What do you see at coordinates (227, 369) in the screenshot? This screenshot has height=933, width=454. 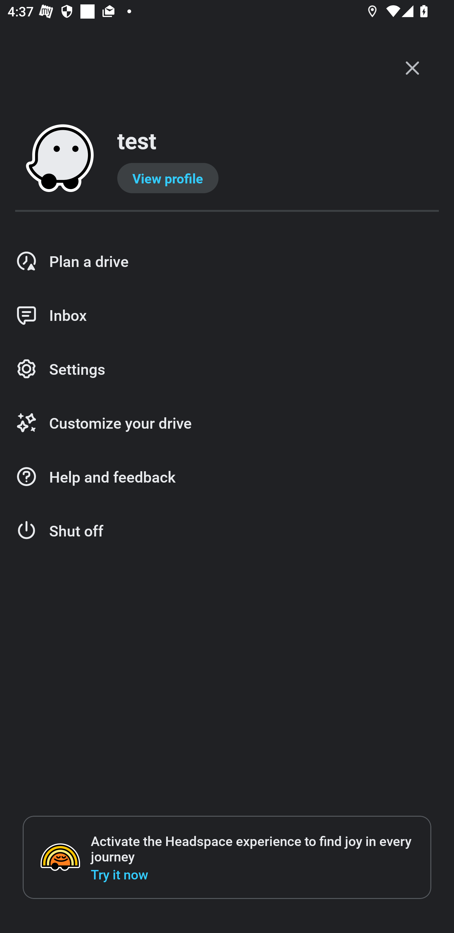 I see `ACTION_CELL_ICON Settings ACTION_CELL_TEXT` at bounding box center [227, 369].